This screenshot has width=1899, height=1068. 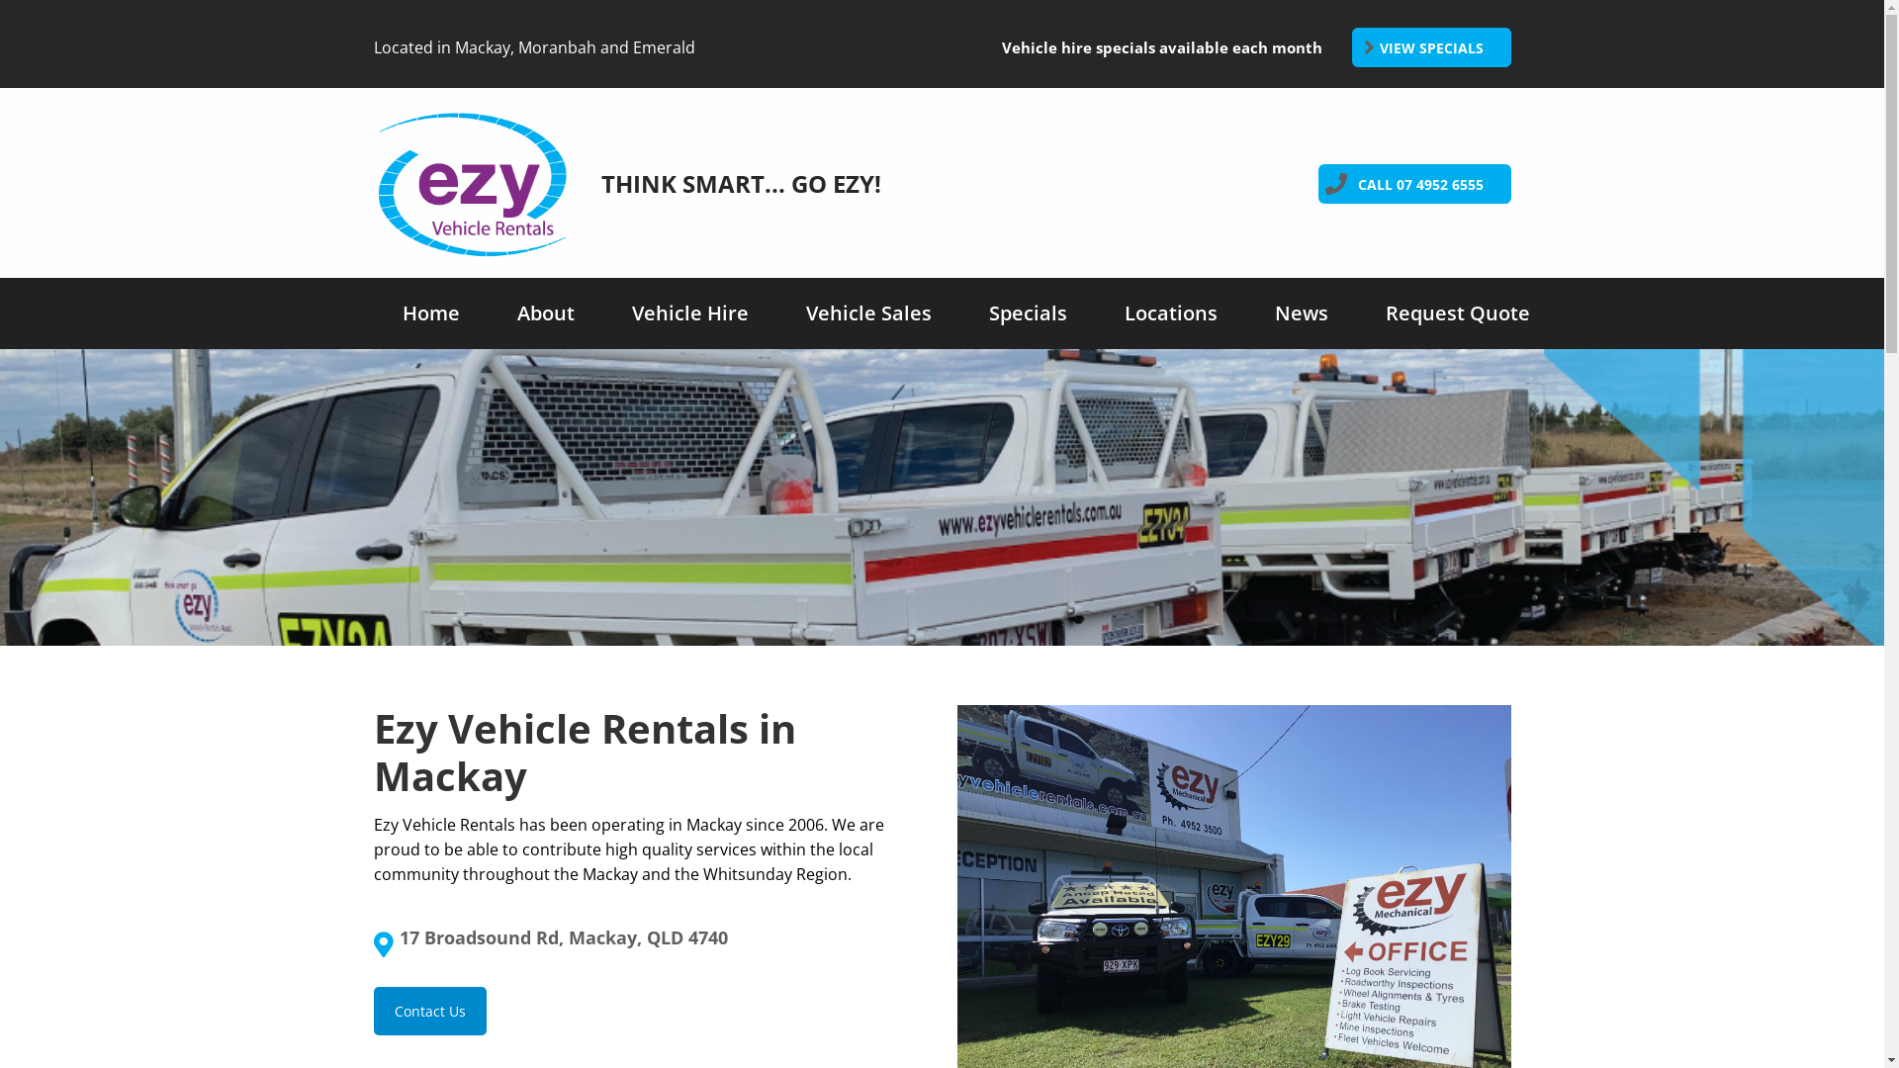 I want to click on Locations, so click(x=1171, y=313).